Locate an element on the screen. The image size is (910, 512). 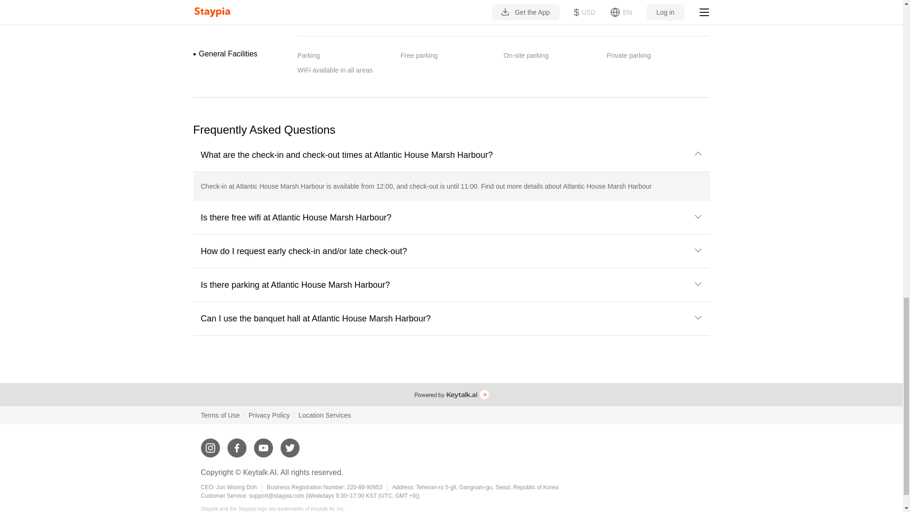
facebook is located at coordinates (237, 444).